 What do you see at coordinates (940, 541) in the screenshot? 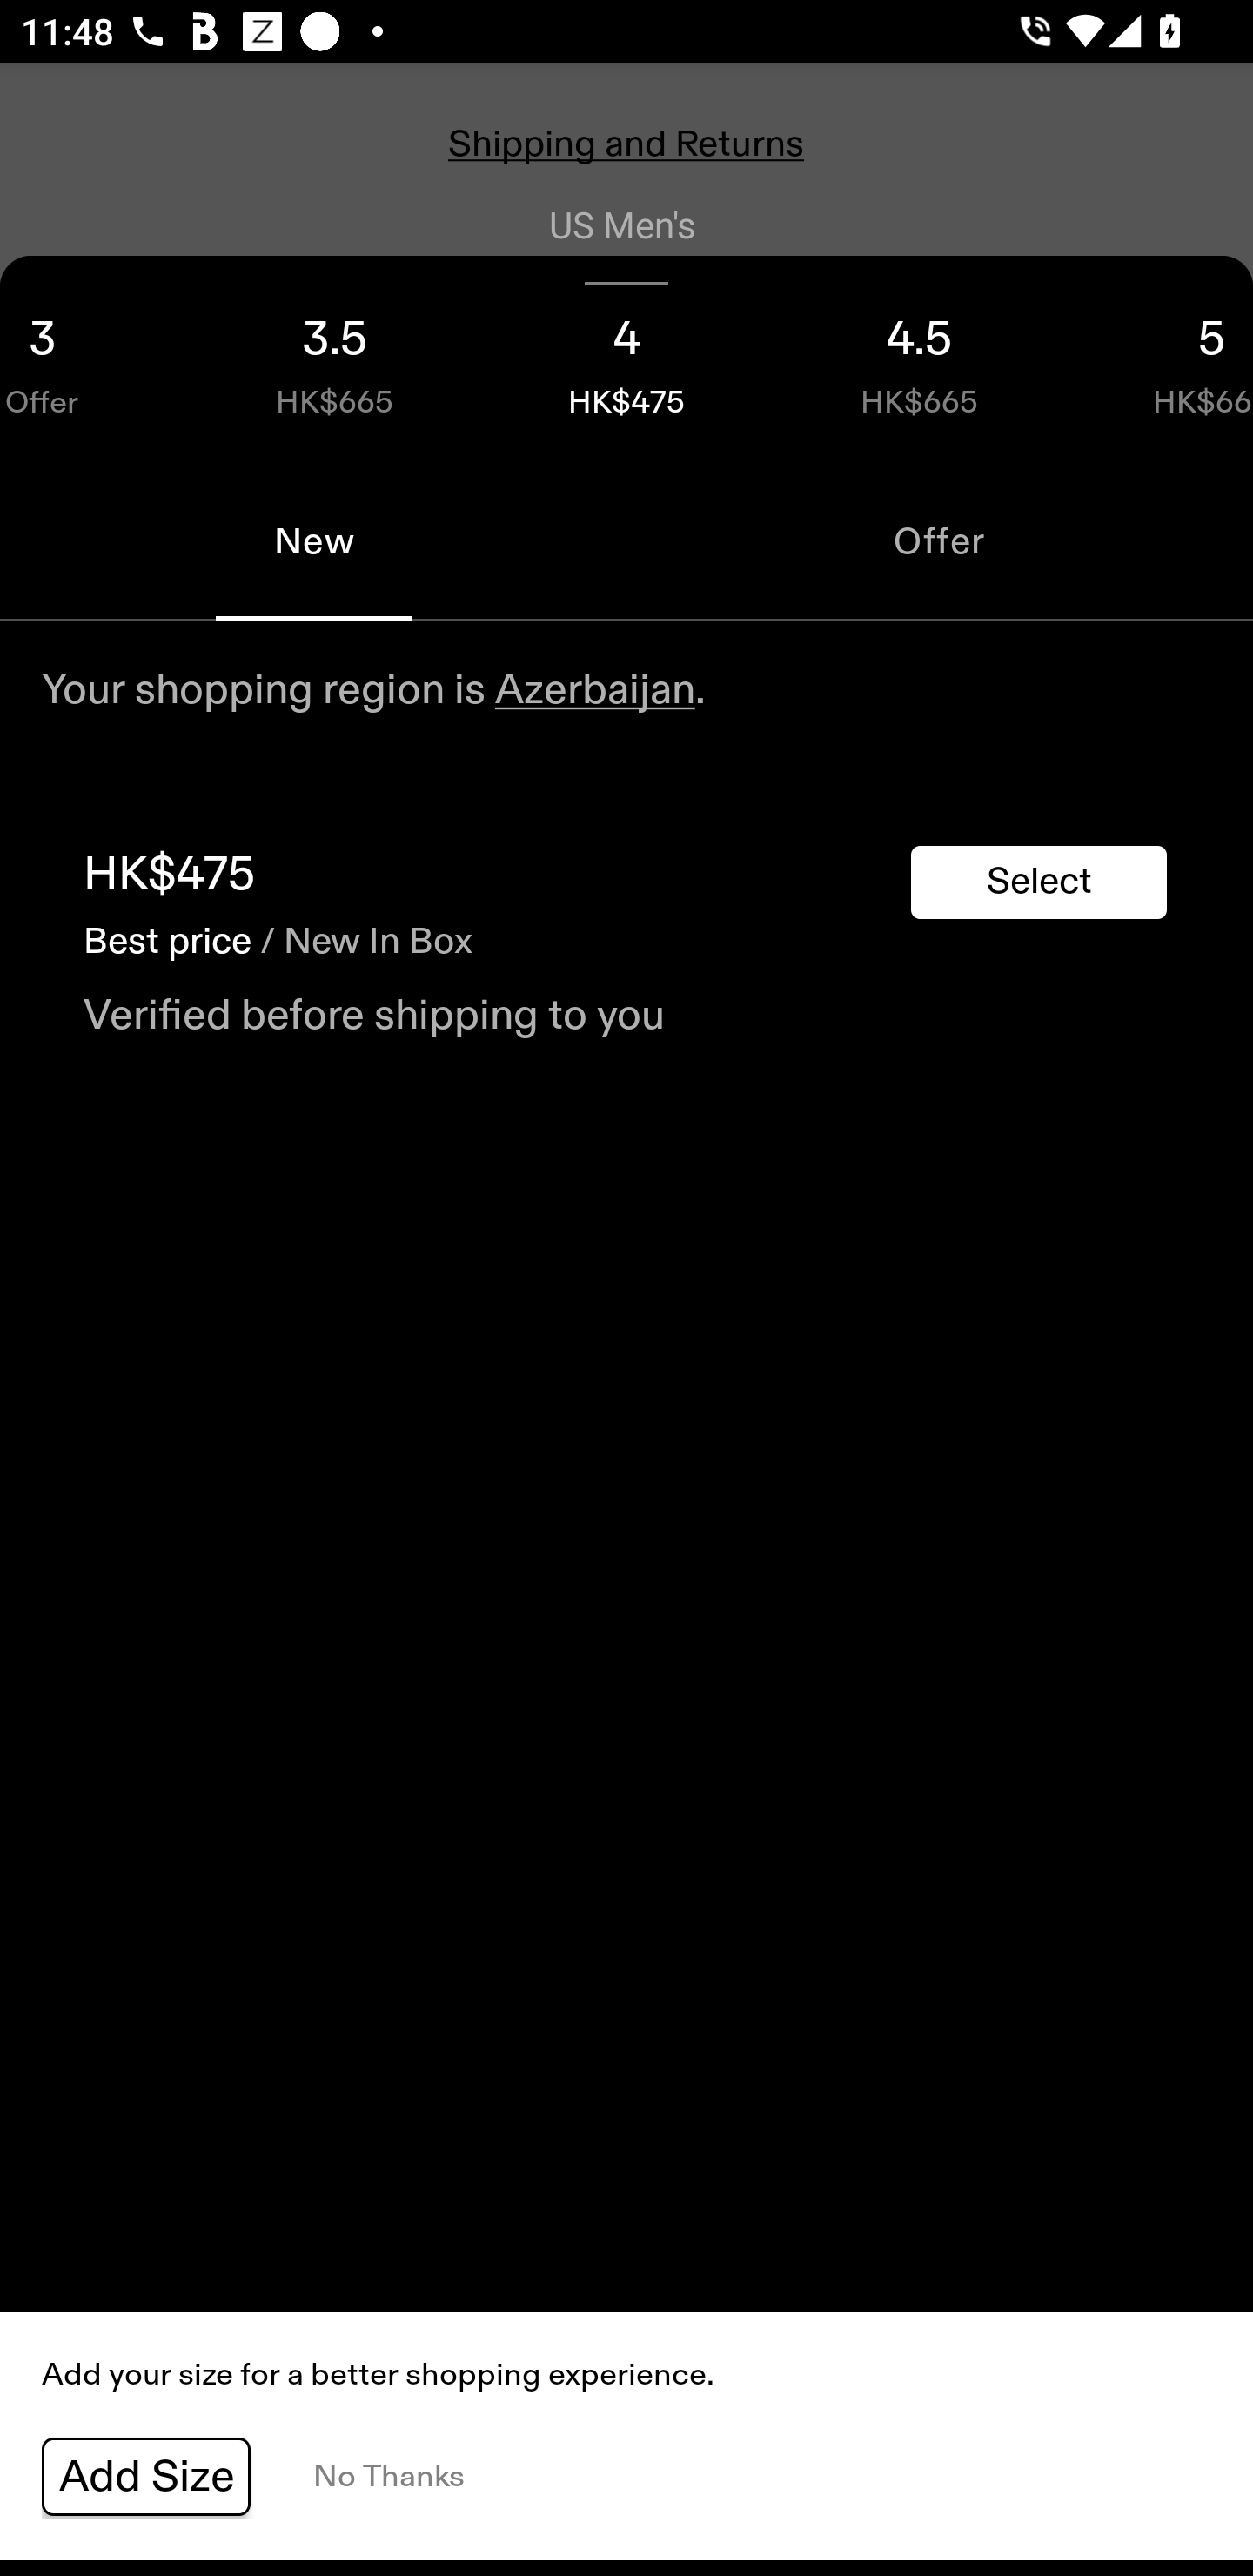
I see `Offer` at bounding box center [940, 541].